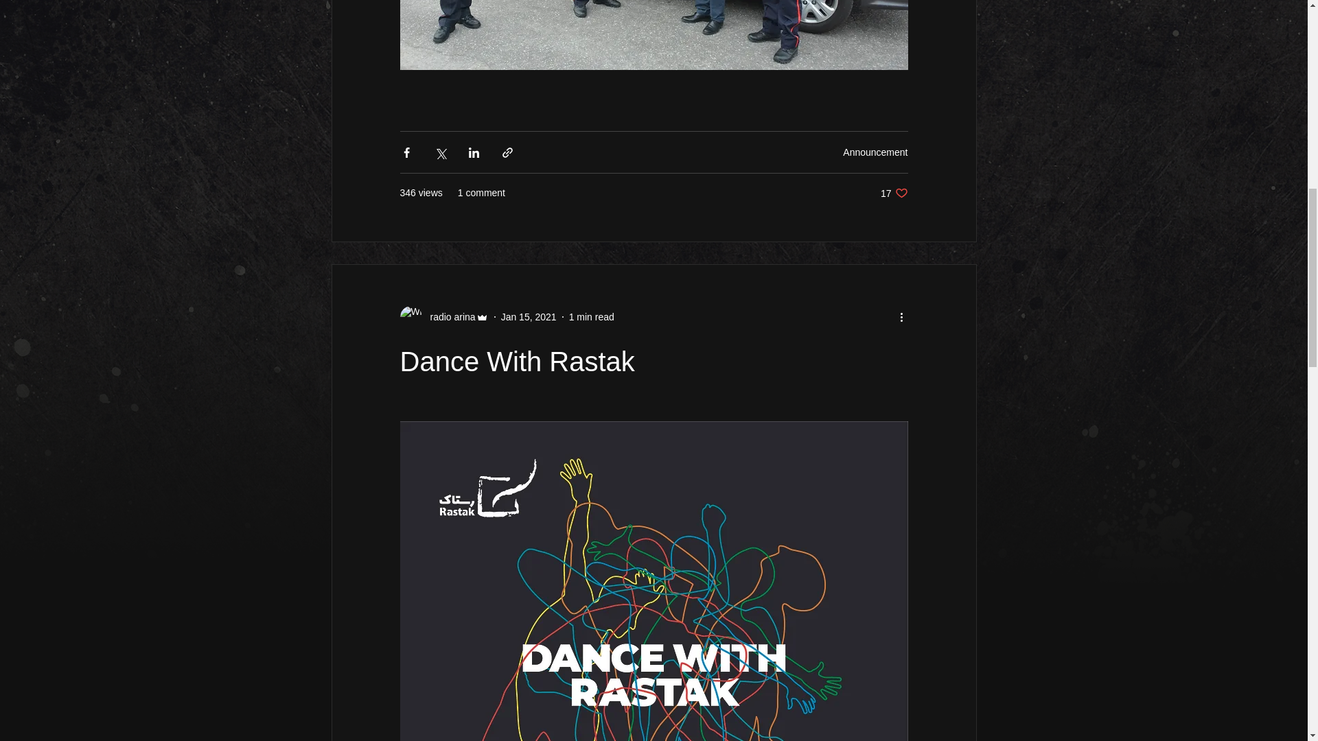 The height and width of the screenshot is (741, 1318). What do you see at coordinates (516, 361) in the screenshot?
I see `radio arina` at bounding box center [516, 361].